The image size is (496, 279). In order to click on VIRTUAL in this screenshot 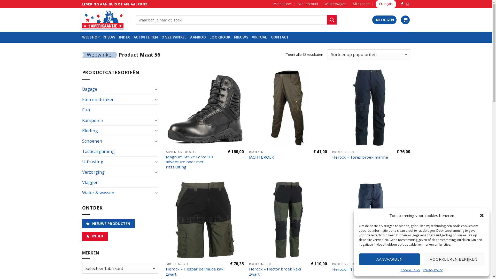, I will do `click(260, 37)`.